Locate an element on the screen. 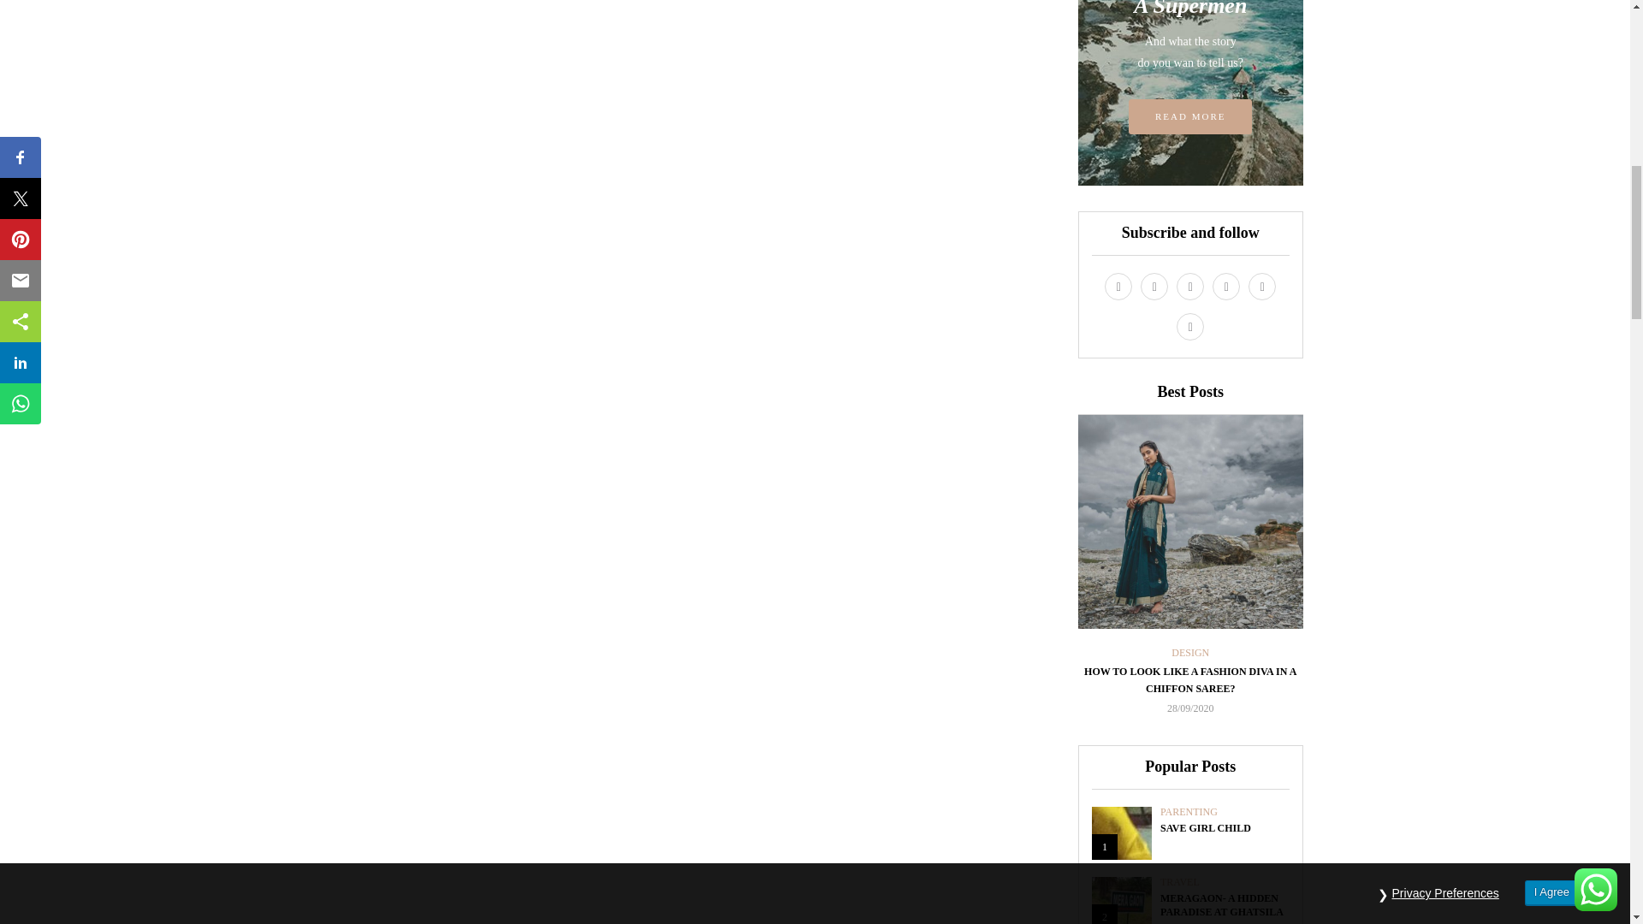  Advertisement is located at coordinates (690, 87).